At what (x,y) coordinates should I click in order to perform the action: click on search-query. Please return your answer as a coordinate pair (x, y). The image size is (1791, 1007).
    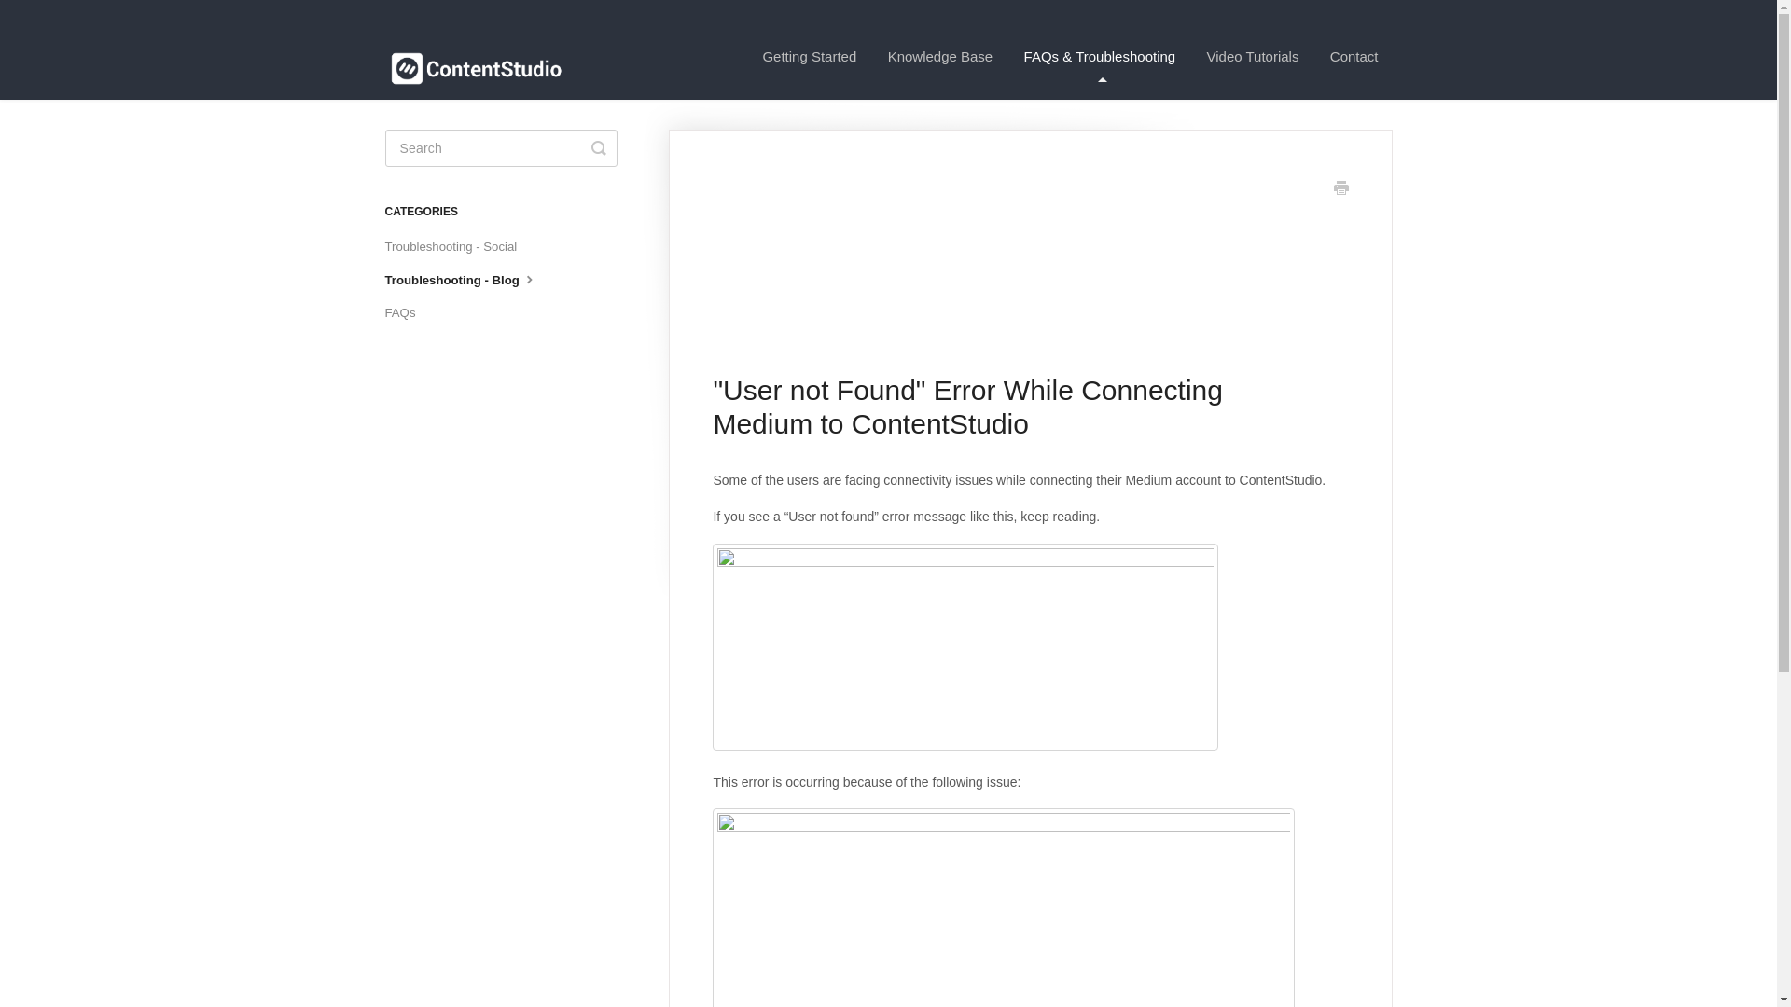
    Looking at the image, I should click on (500, 148).